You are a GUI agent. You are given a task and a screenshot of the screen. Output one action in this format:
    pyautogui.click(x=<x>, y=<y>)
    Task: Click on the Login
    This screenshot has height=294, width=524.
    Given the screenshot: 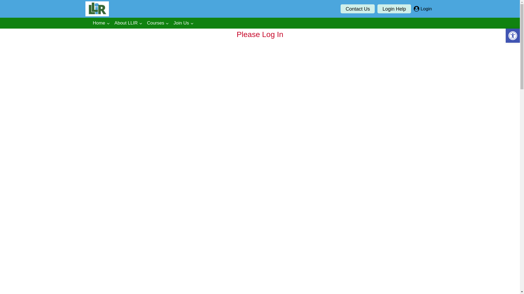 What is the action you would take?
    pyautogui.click(x=423, y=9)
    